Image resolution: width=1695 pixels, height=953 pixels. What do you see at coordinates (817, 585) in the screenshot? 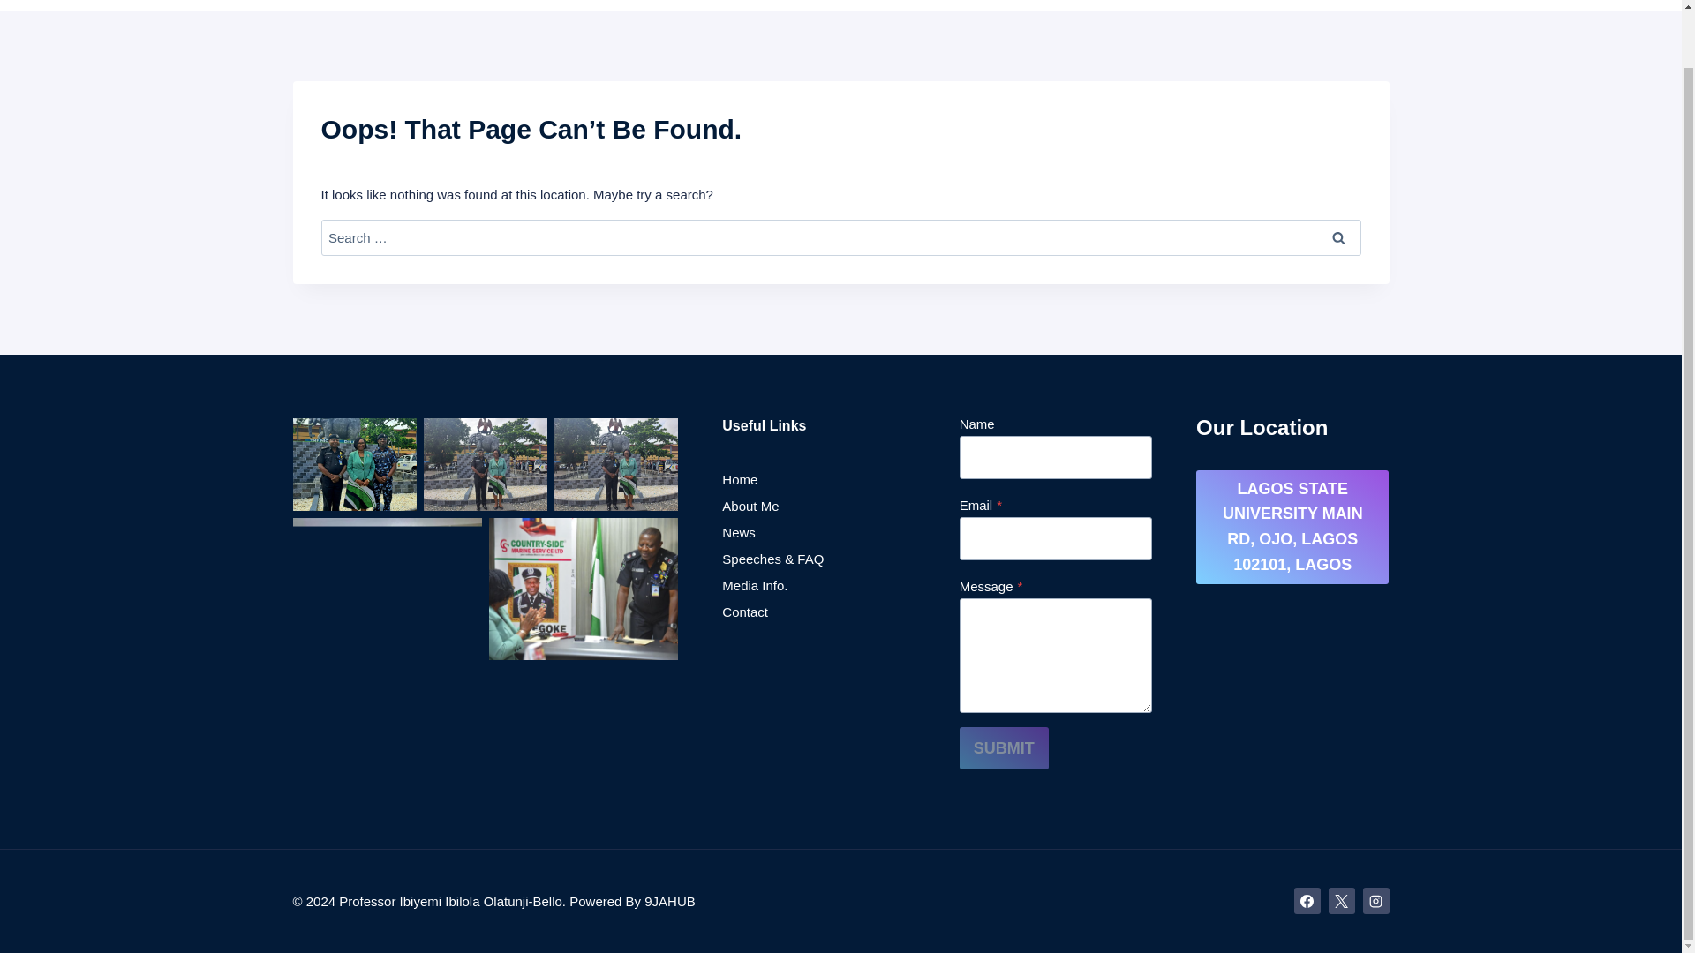
I see `Media Info.` at bounding box center [817, 585].